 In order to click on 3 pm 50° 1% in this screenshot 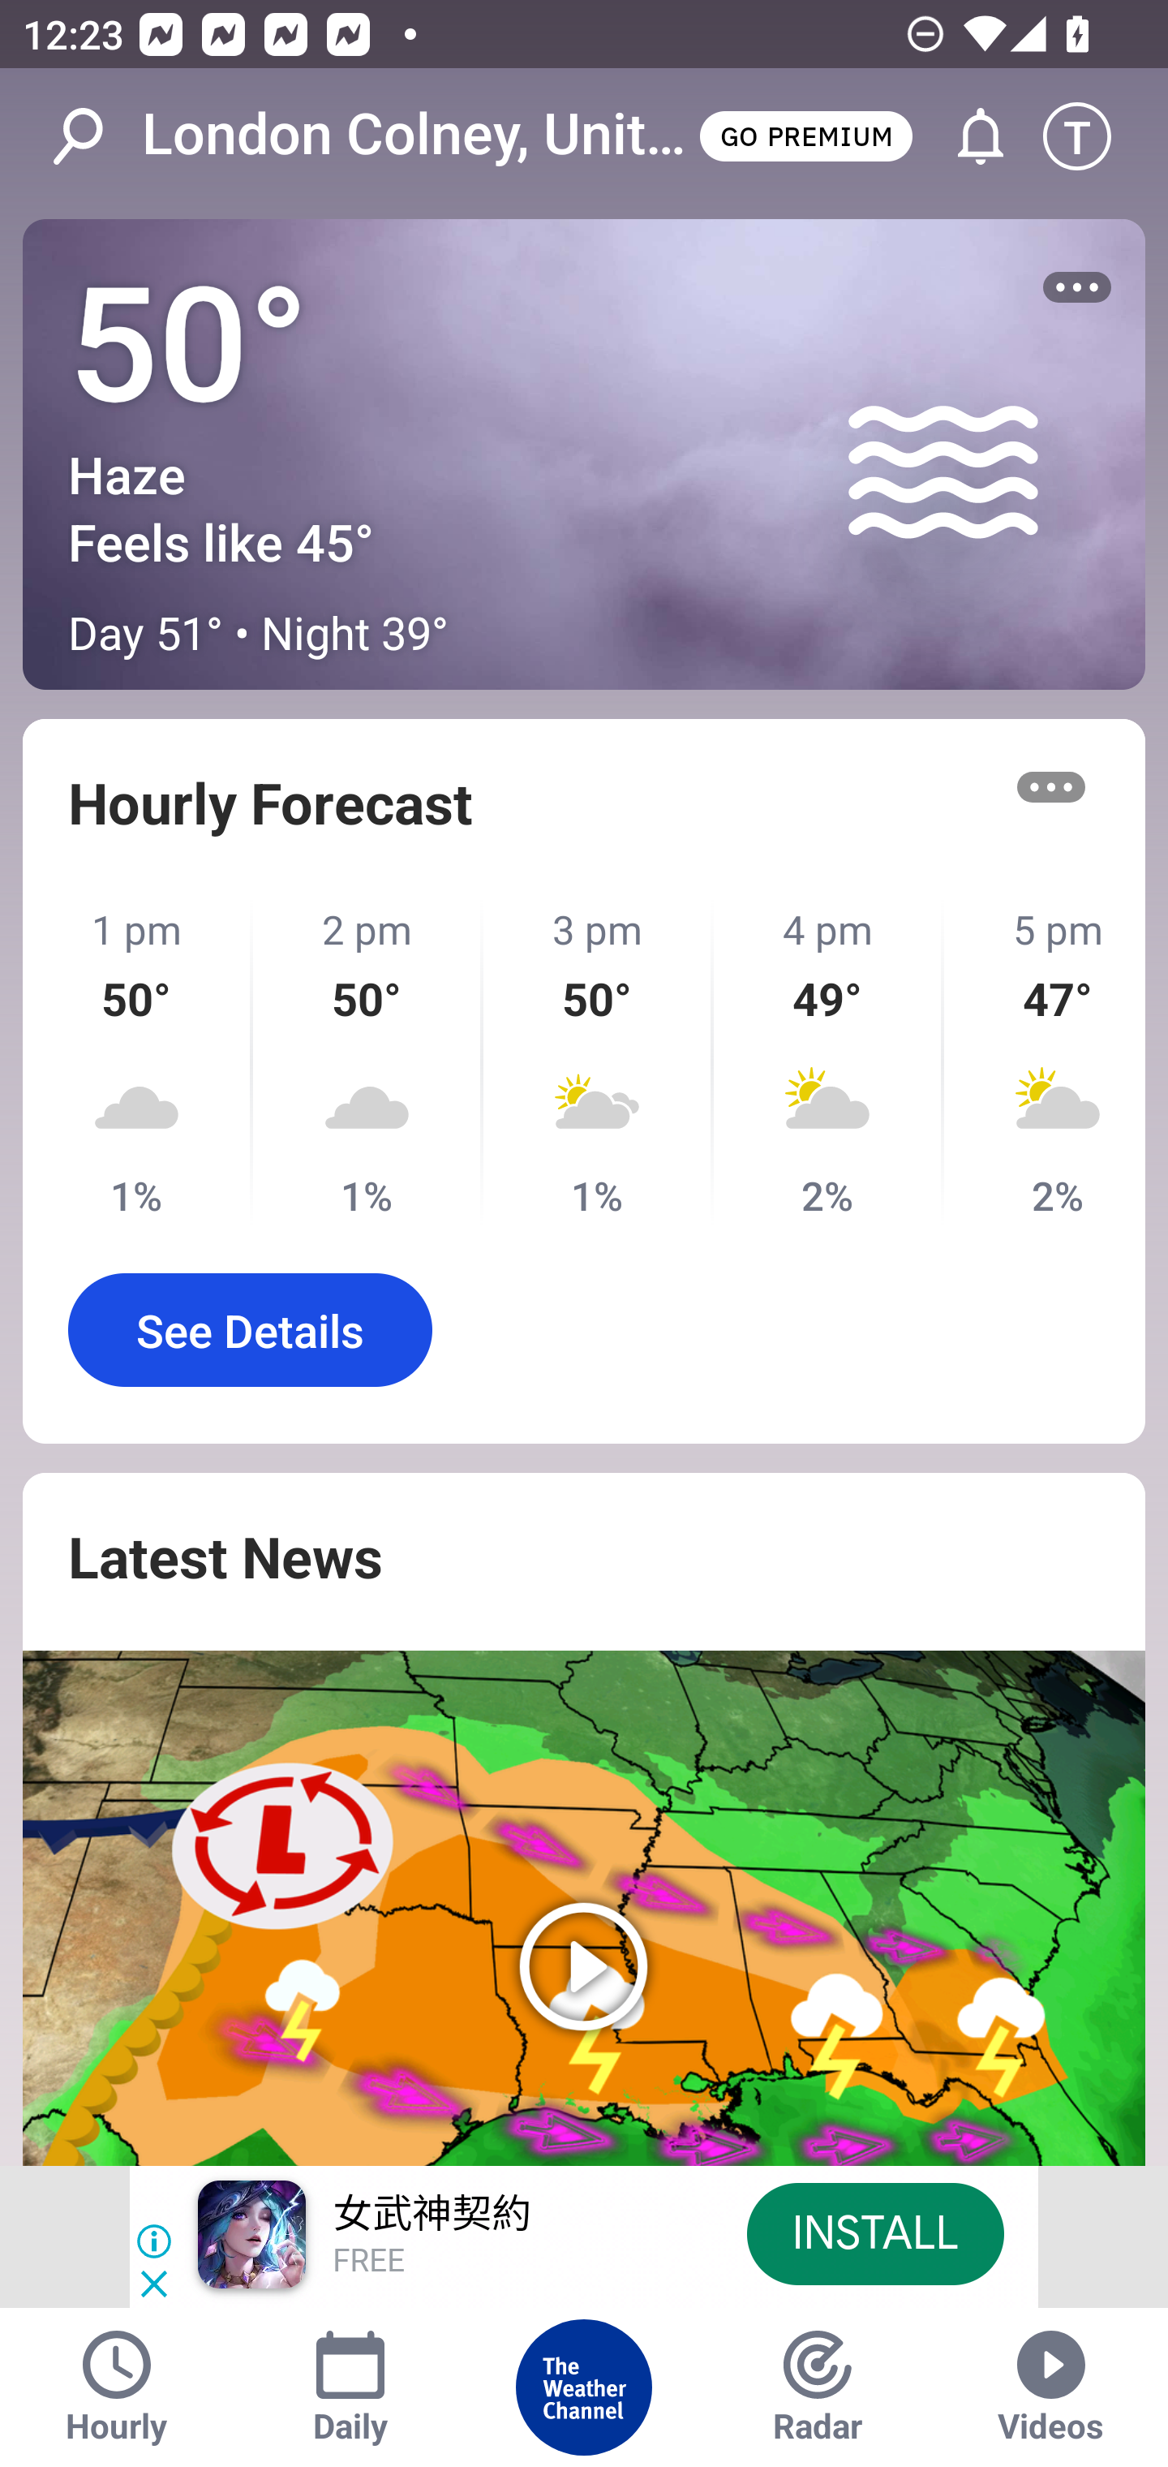, I will do `click(599, 1061)`.